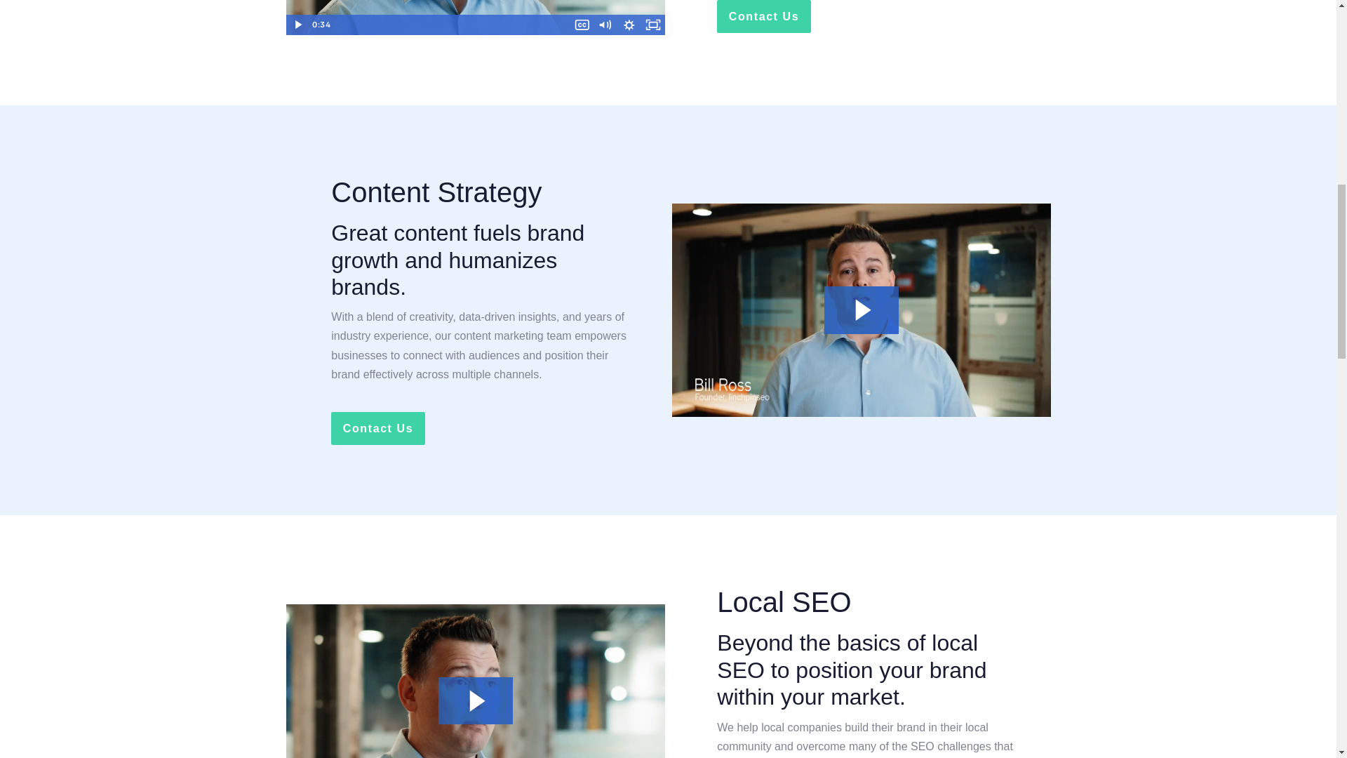  Describe the element at coordinates (763, 17) in the screenshot. I see `Contact Us` at that location.